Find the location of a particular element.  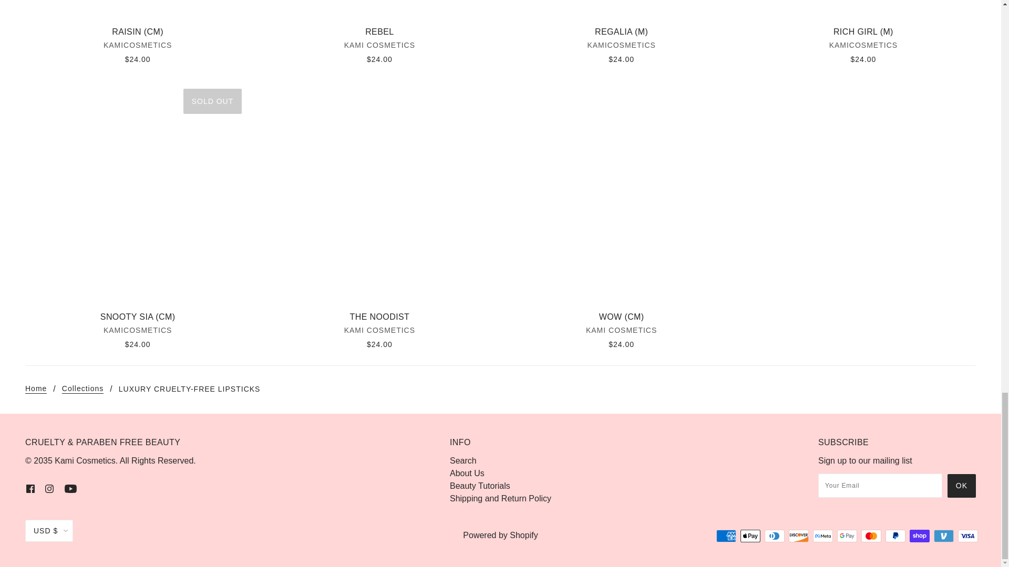

Apple Pay is located at coordinates (750, 535).